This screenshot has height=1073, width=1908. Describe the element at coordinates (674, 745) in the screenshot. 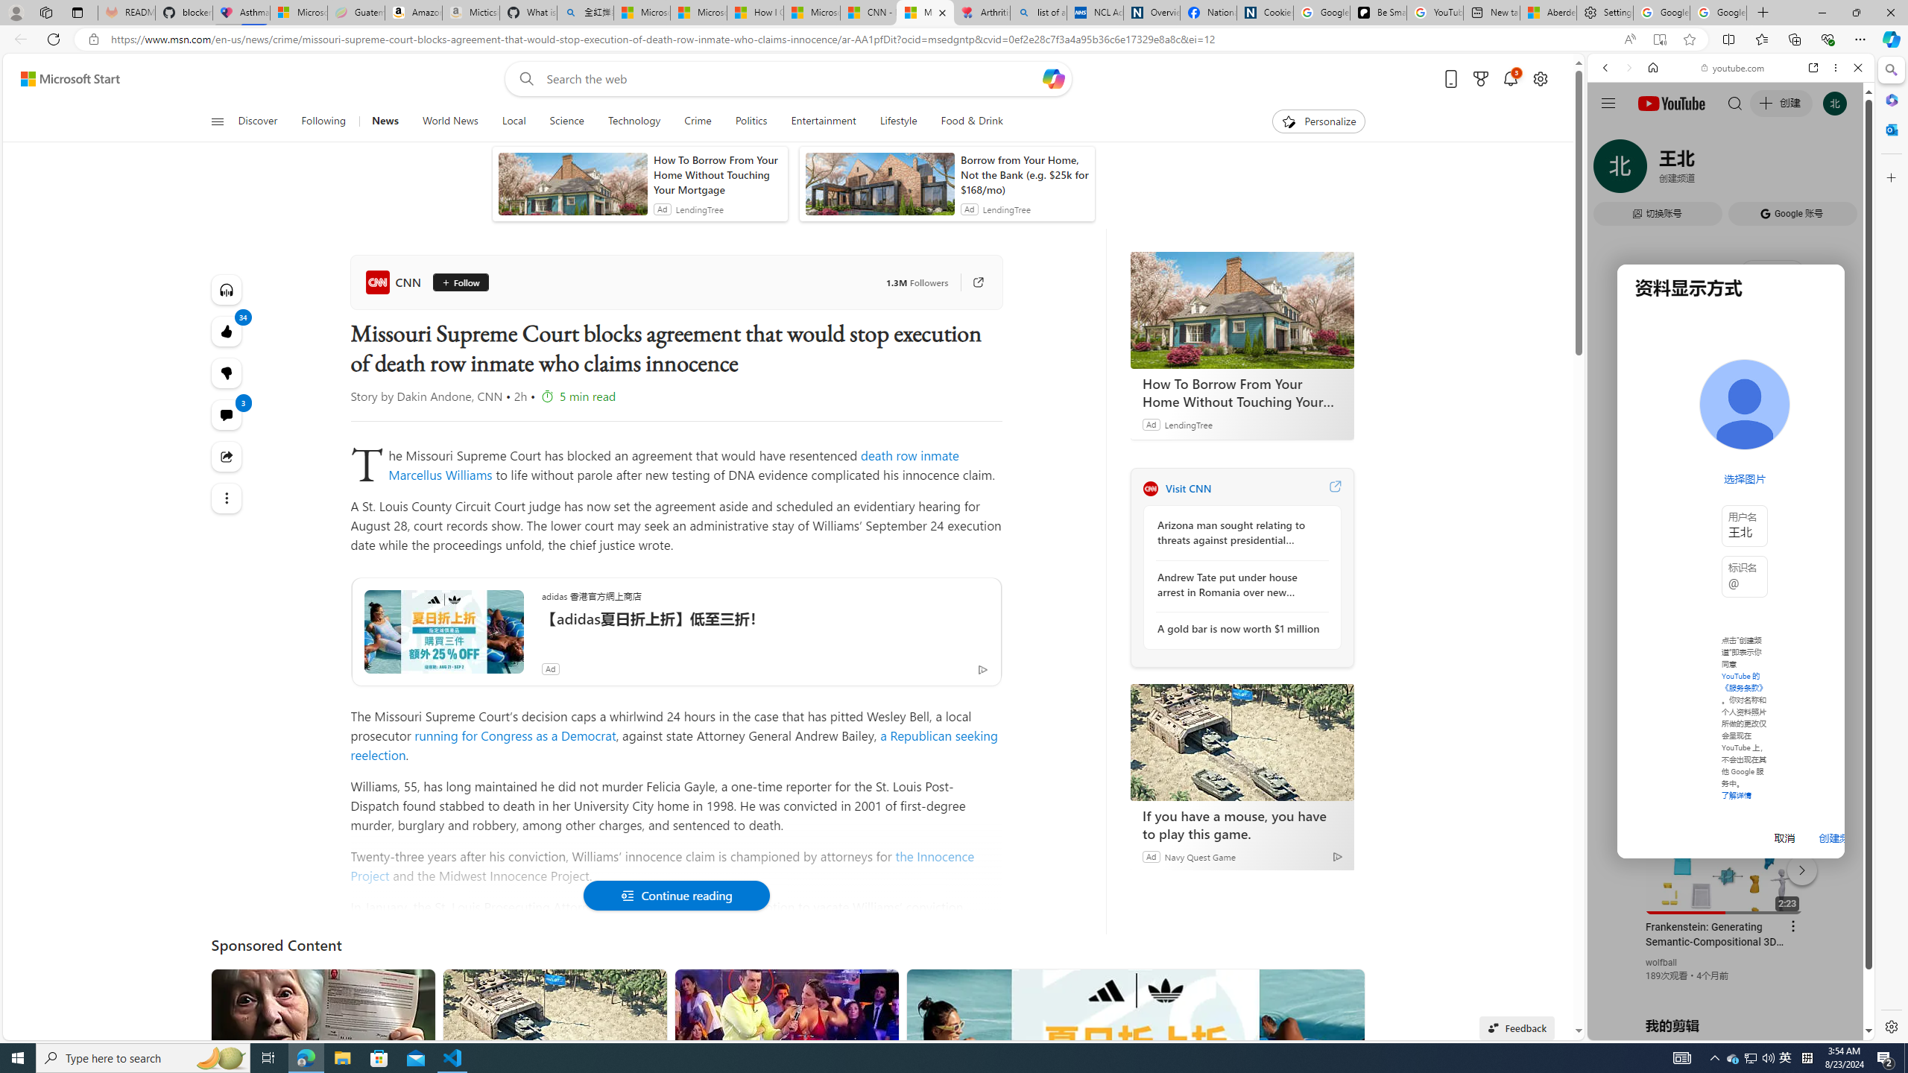

I see `a Republican seeking reelection` at that location.